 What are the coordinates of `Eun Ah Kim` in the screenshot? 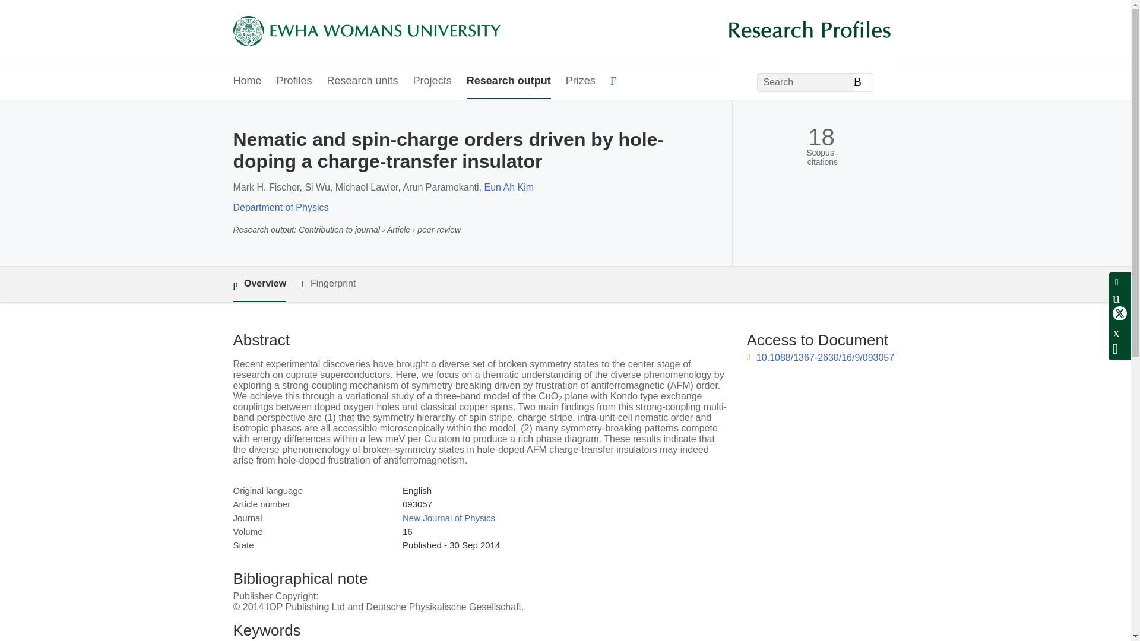 It's located at (508, 187).